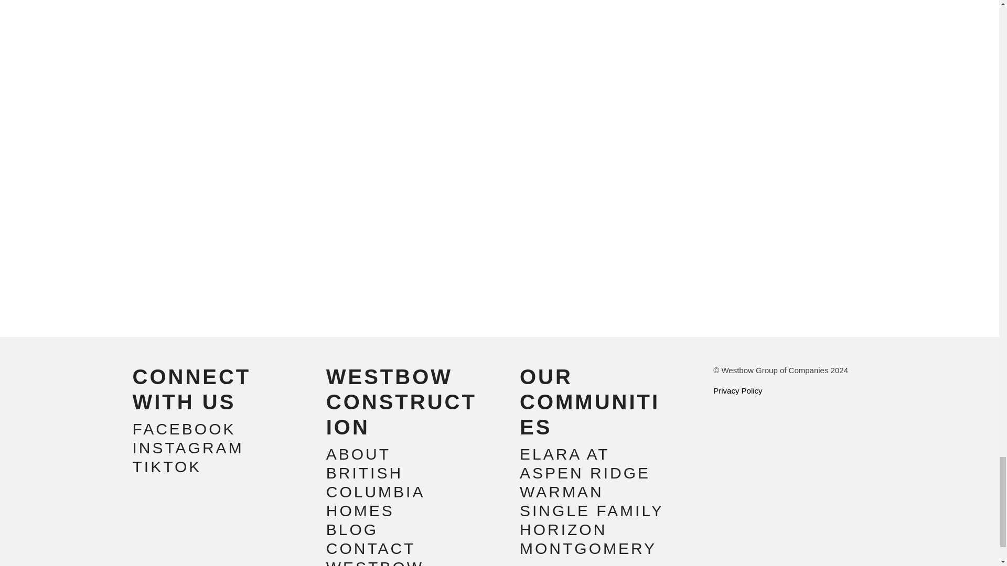  I want to click on Submit, so click(163, 262).